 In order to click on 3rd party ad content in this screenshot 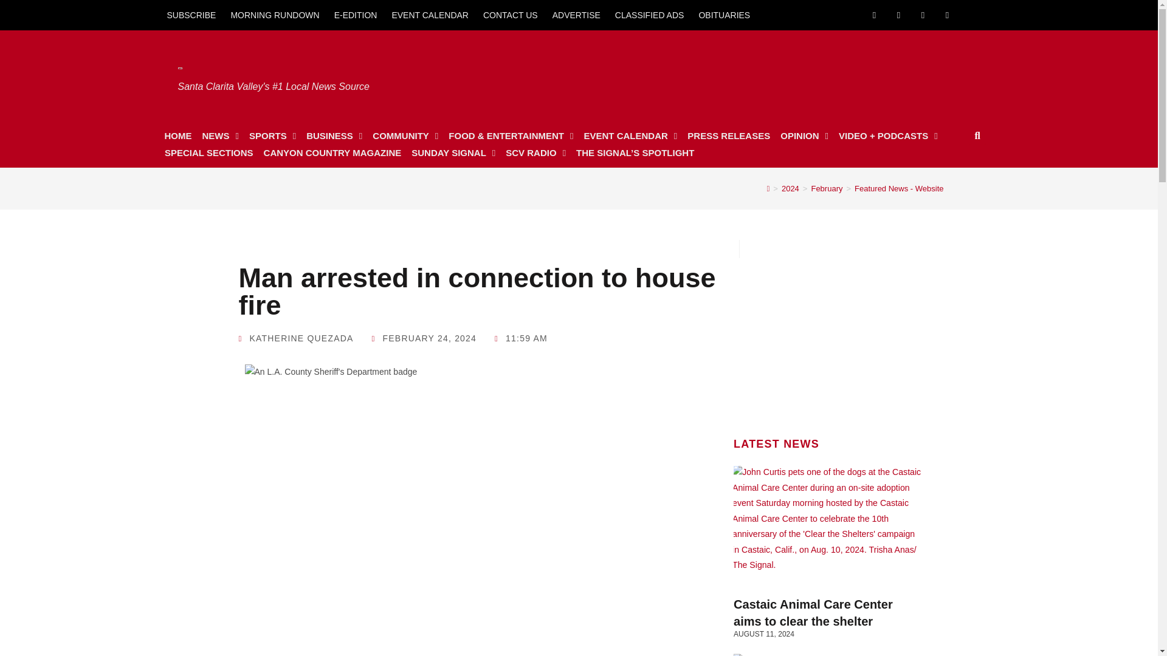, I will do `click(827, 334)`.